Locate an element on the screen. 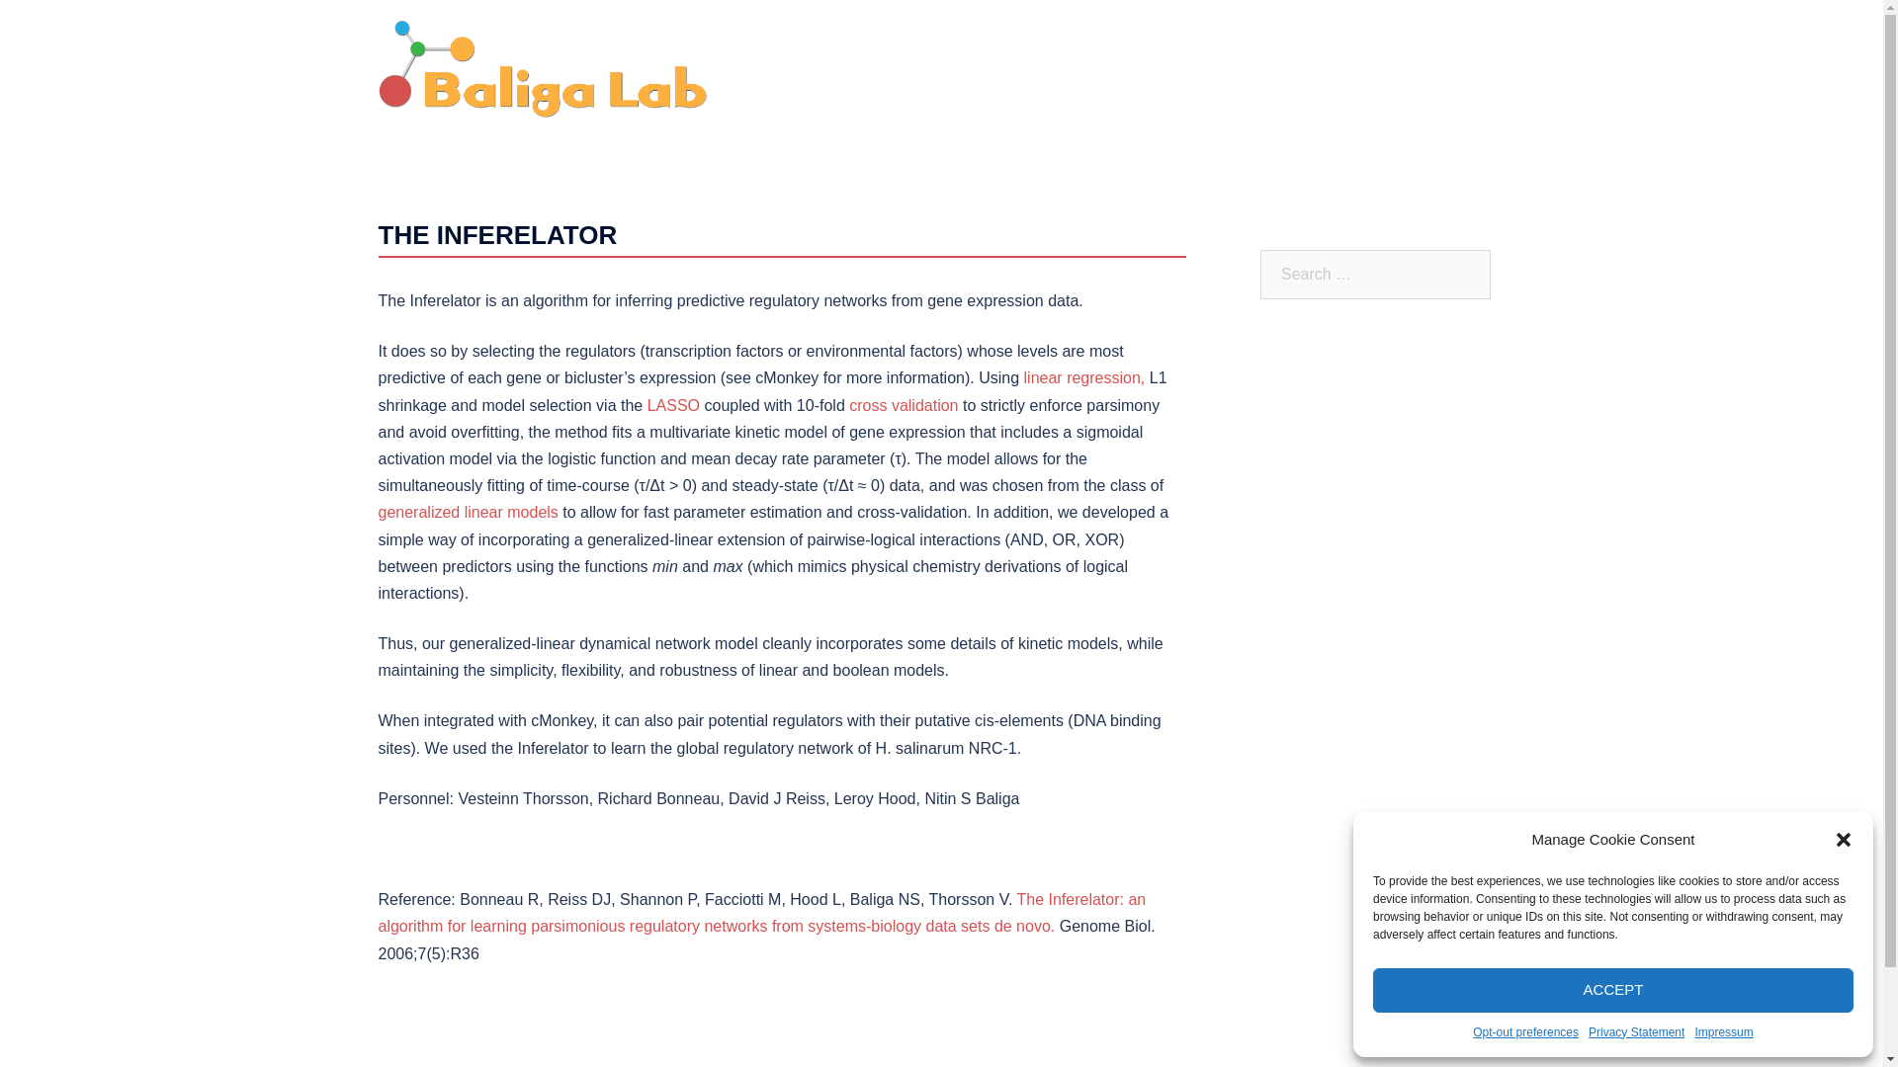 This screenshot has width=1898, height=1067. cross validation is located at coordinates (904, 405).